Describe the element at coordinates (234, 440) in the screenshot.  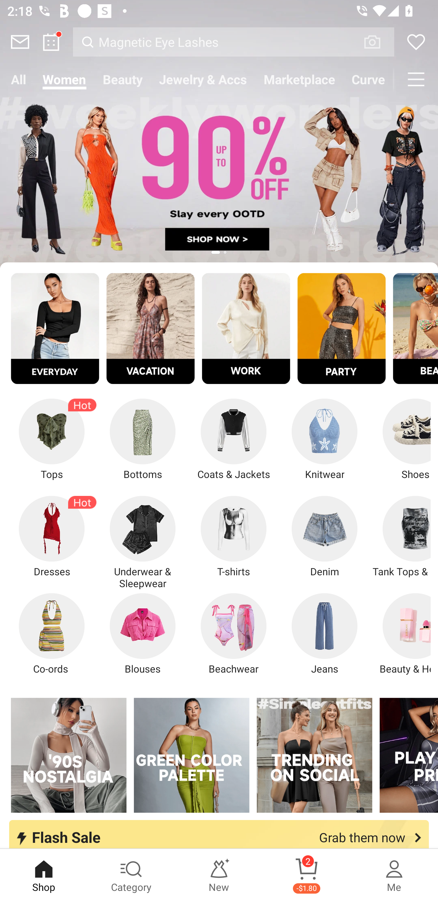
I see `Coats & Jackets` at that location.